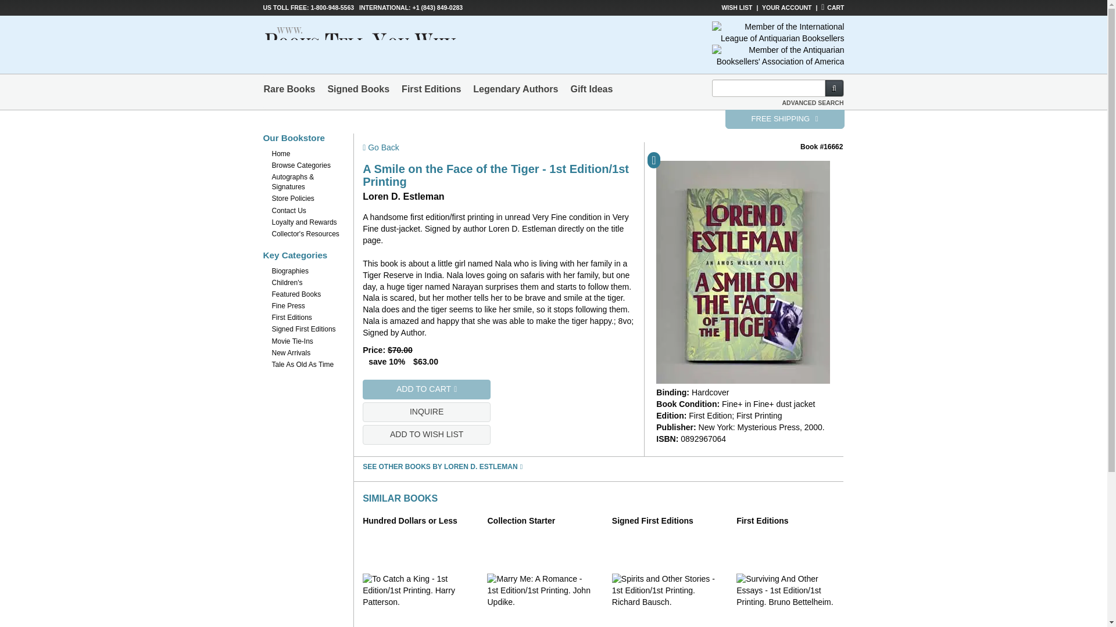  What do you see at coordinates (6, 6) in the screenshot?
I see `Skip to main content` at bounding box center [6, 6].